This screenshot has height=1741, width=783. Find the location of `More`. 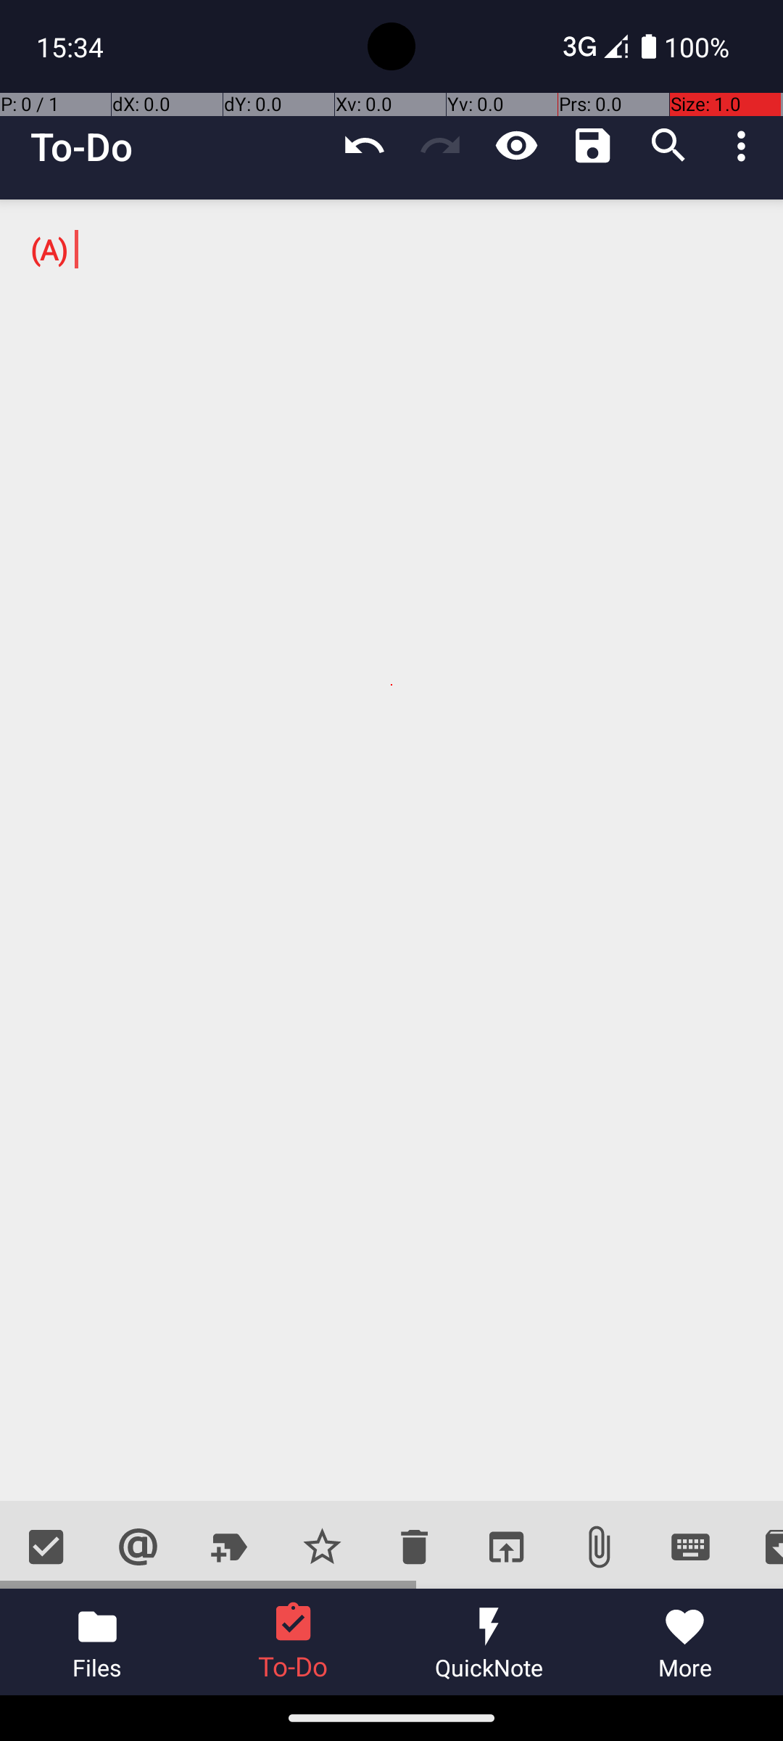

More is located at coordinates (685, 1642).